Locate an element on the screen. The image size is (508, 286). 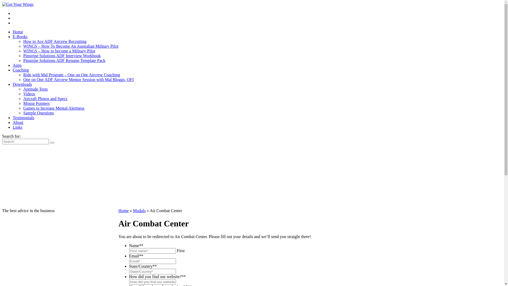
Links is located at coordinates (17, 127).